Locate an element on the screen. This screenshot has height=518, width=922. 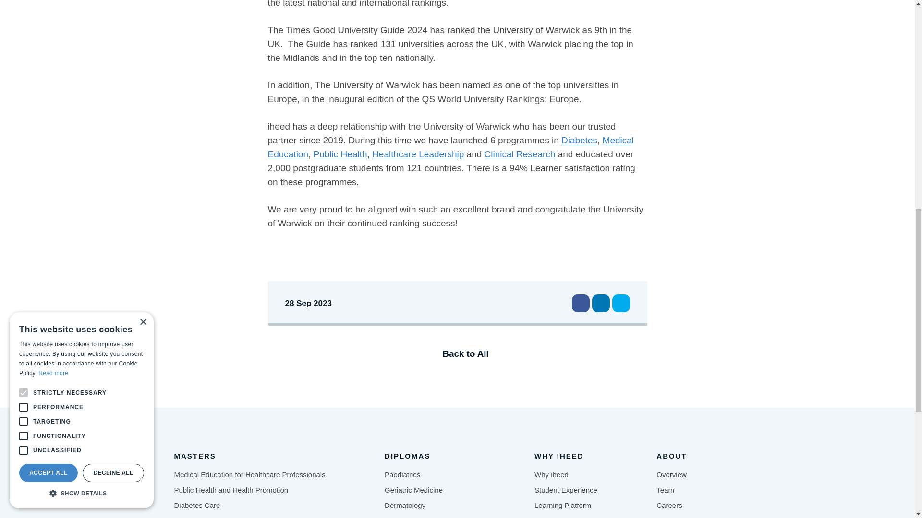
Diabetes Care is located at coordinates (197, 506).